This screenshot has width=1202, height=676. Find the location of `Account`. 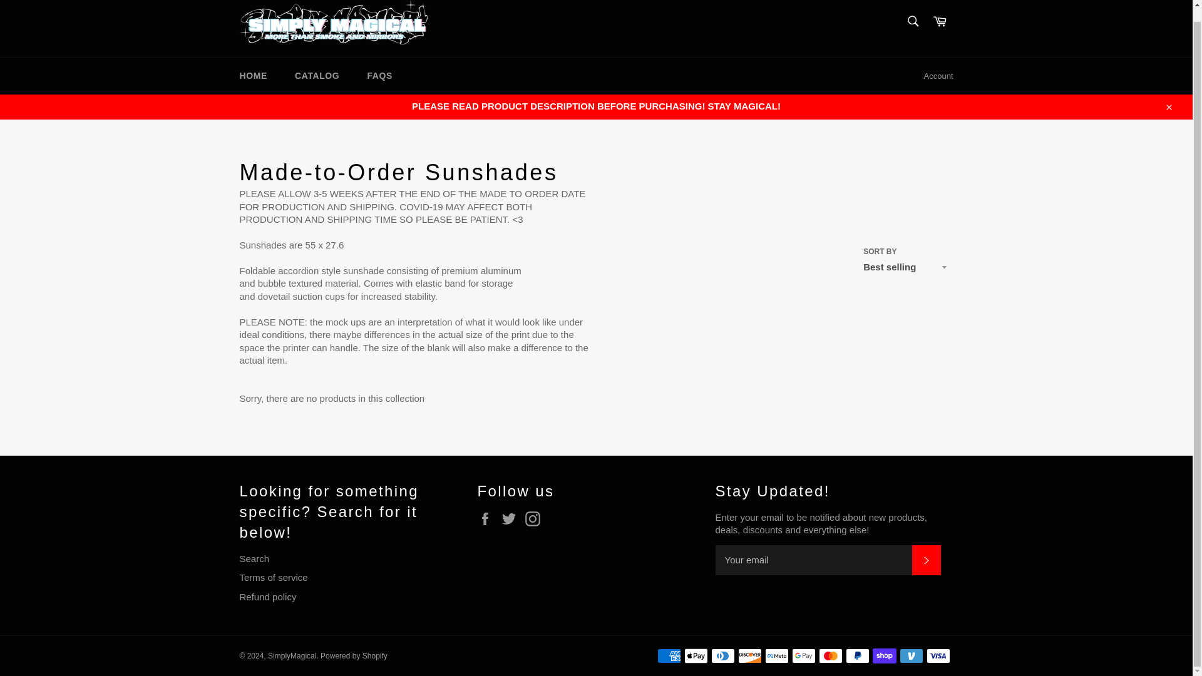

Account is located at coordinates (938, 76).